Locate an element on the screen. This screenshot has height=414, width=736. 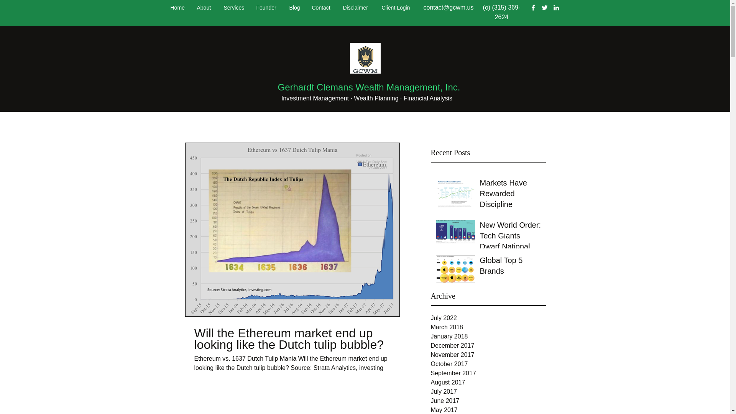
September 2017 is located at coordinates (488, 373).